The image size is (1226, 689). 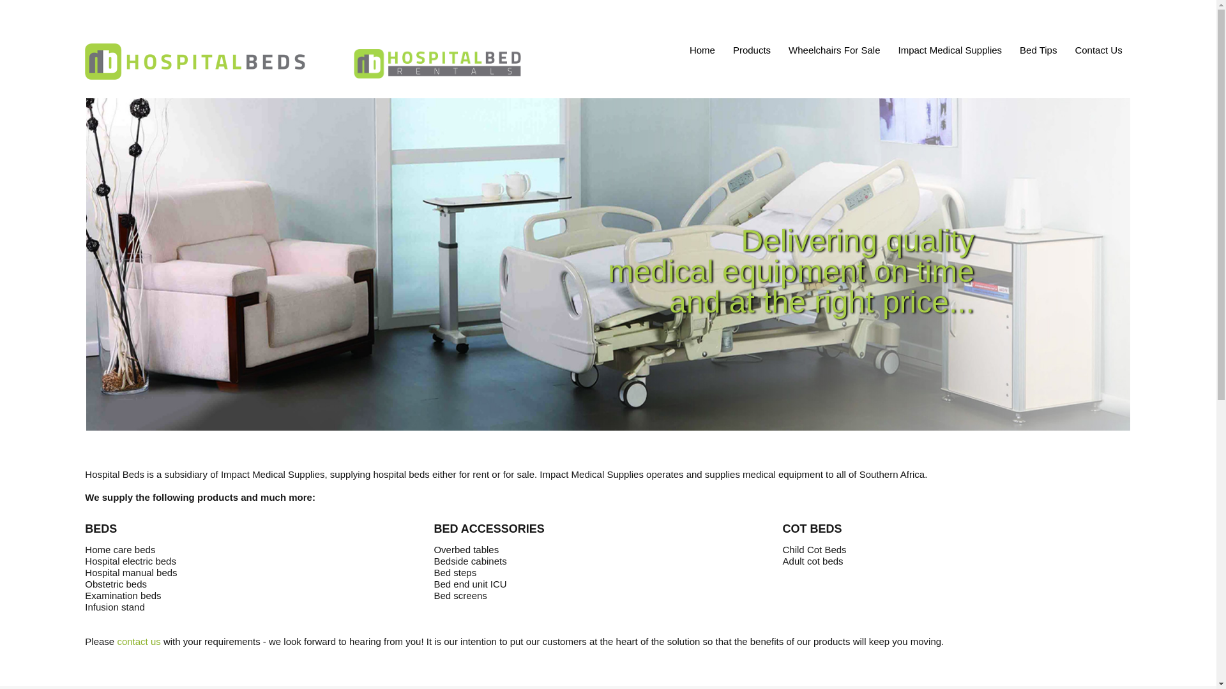 I want to click on Bed Tips, so click(x=1038, y=54).